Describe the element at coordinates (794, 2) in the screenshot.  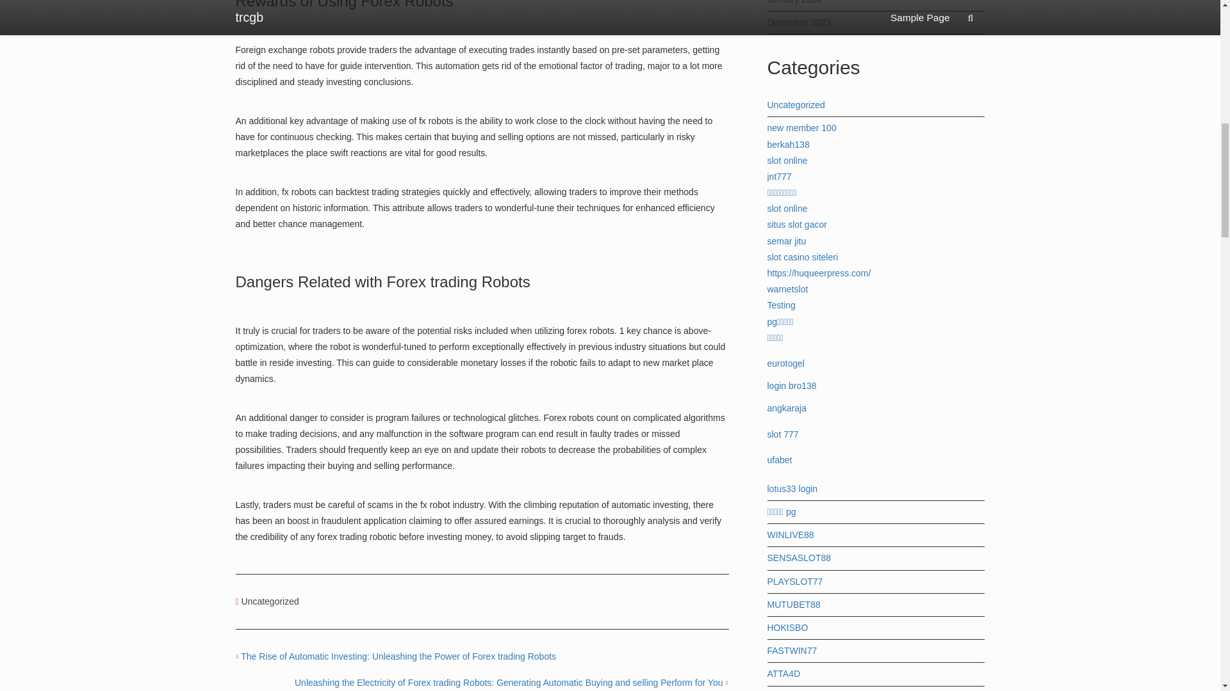
I see `January 2024` at that location.